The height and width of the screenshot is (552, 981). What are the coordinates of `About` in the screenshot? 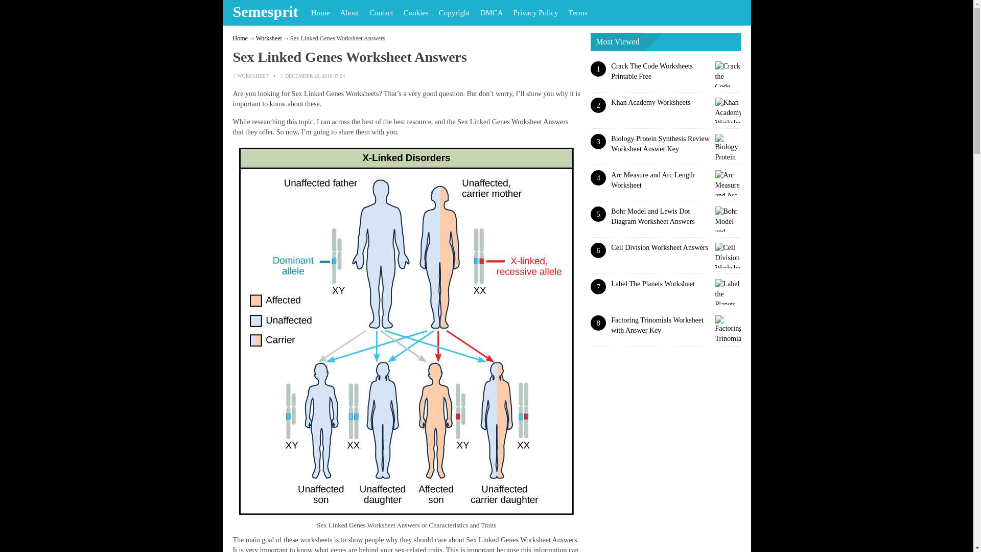 It's located at (349, 12).